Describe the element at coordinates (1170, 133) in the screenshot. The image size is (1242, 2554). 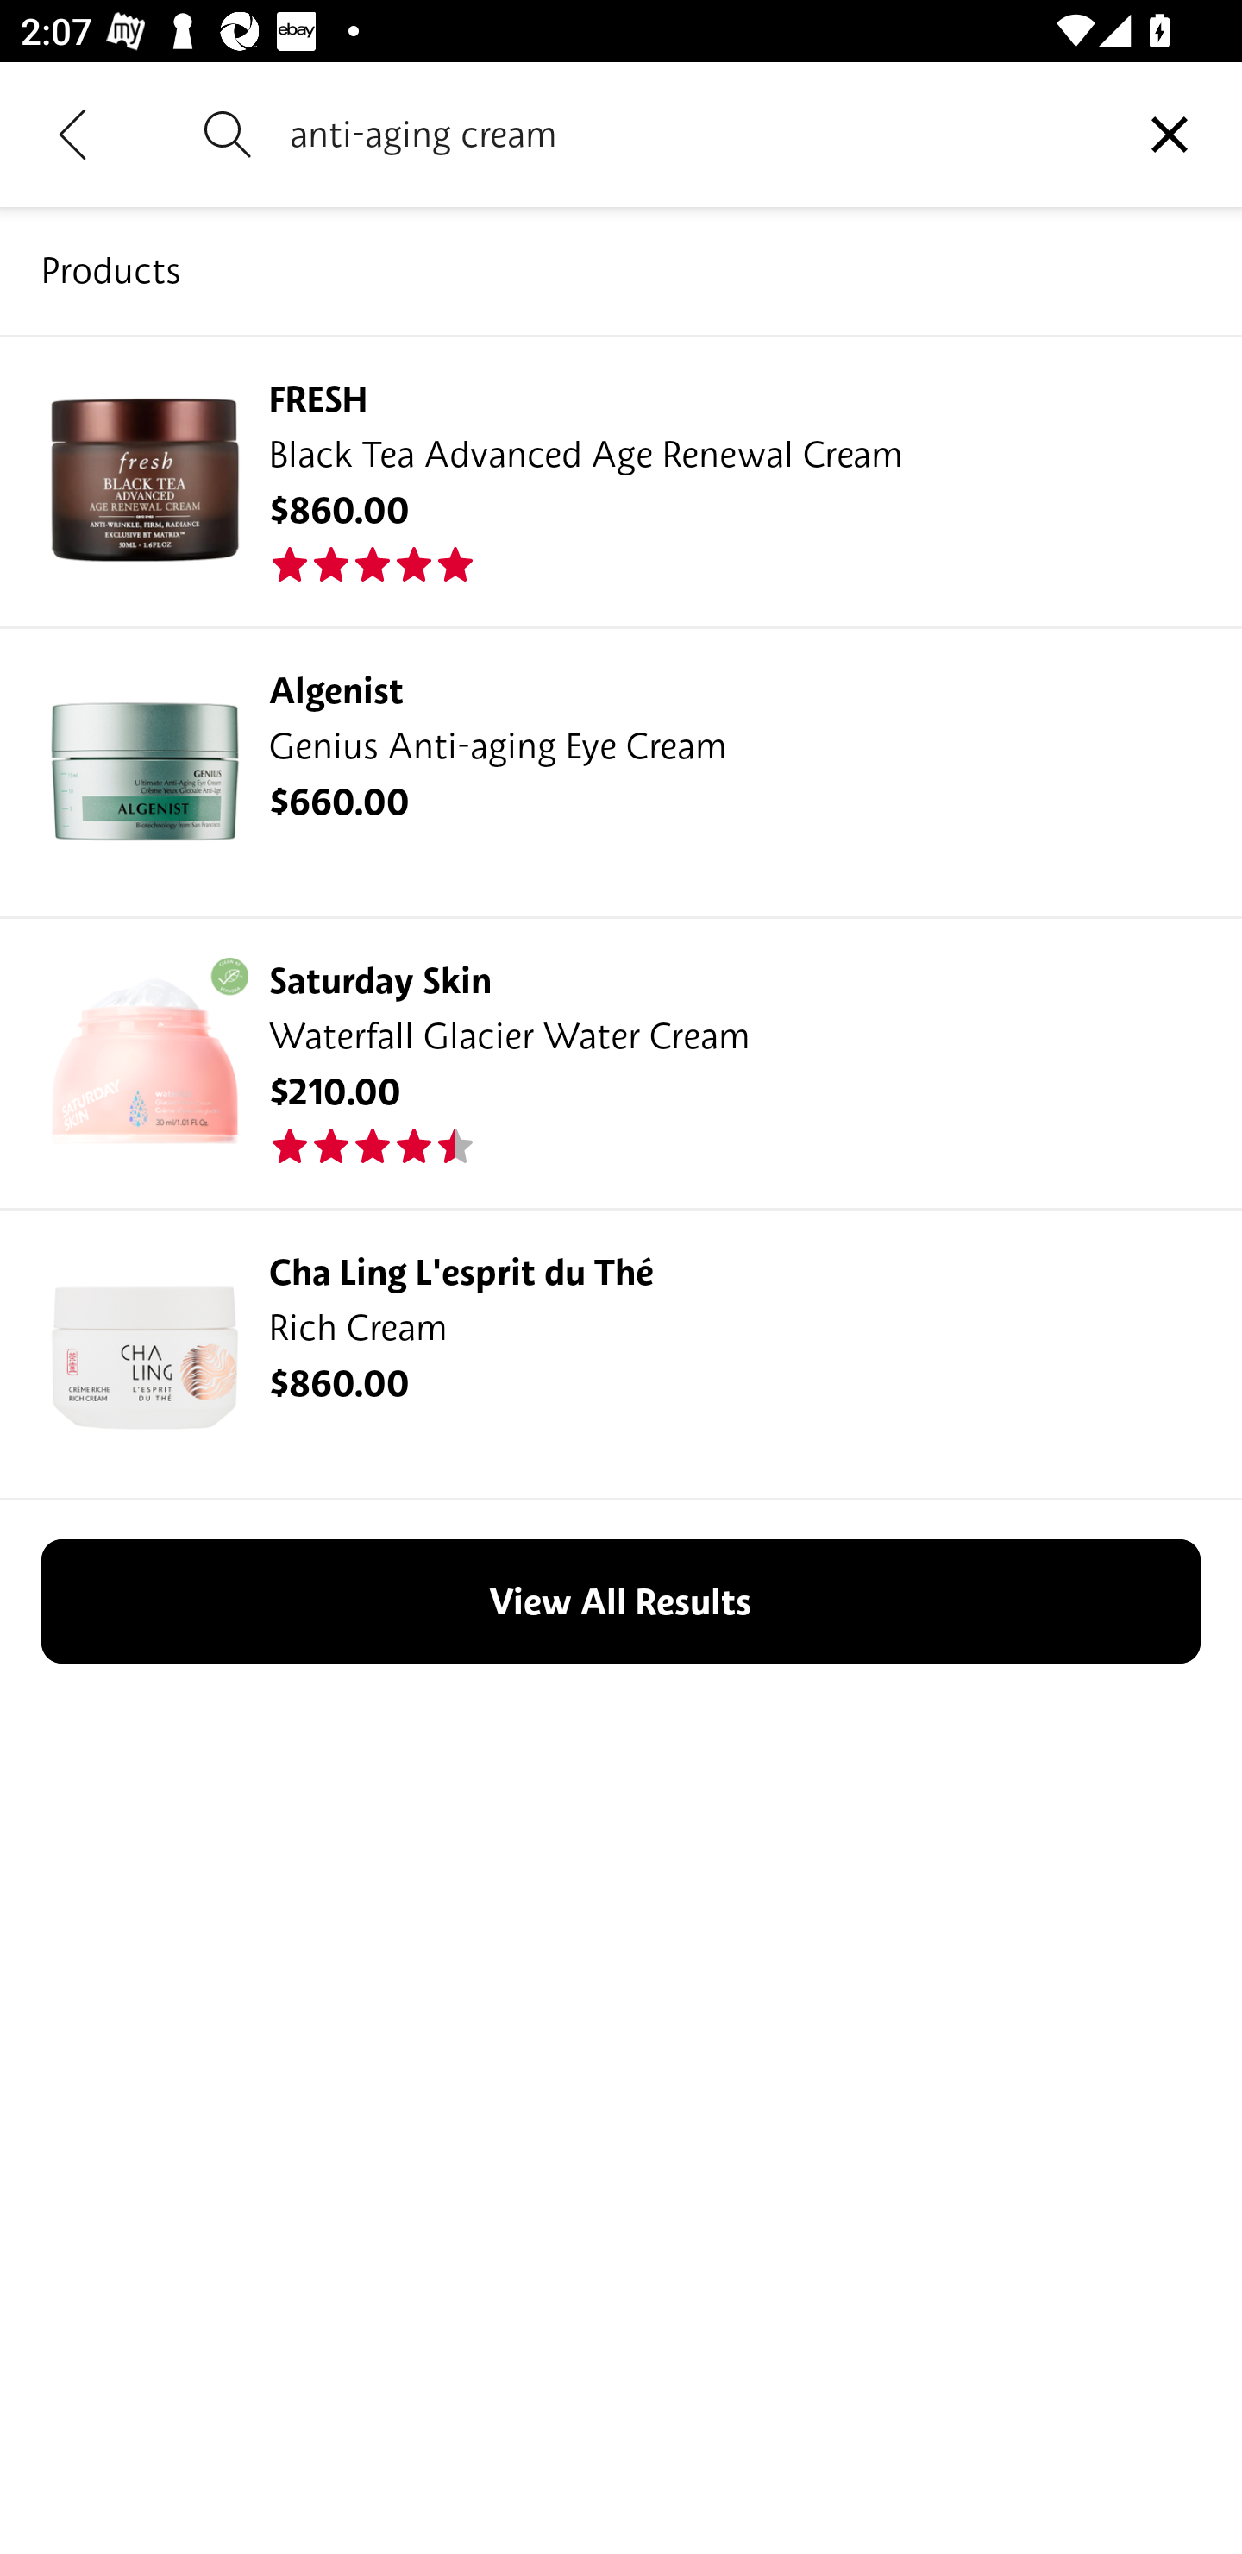
I see `Clear query` at that location.